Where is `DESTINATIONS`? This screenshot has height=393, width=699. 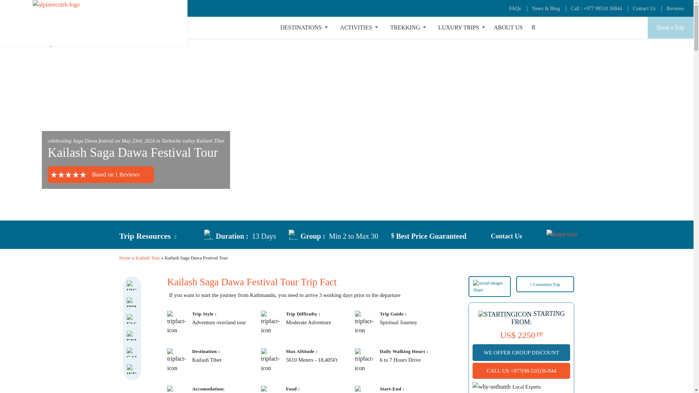
DESTINATIONS is located at coordinates (304, 28).